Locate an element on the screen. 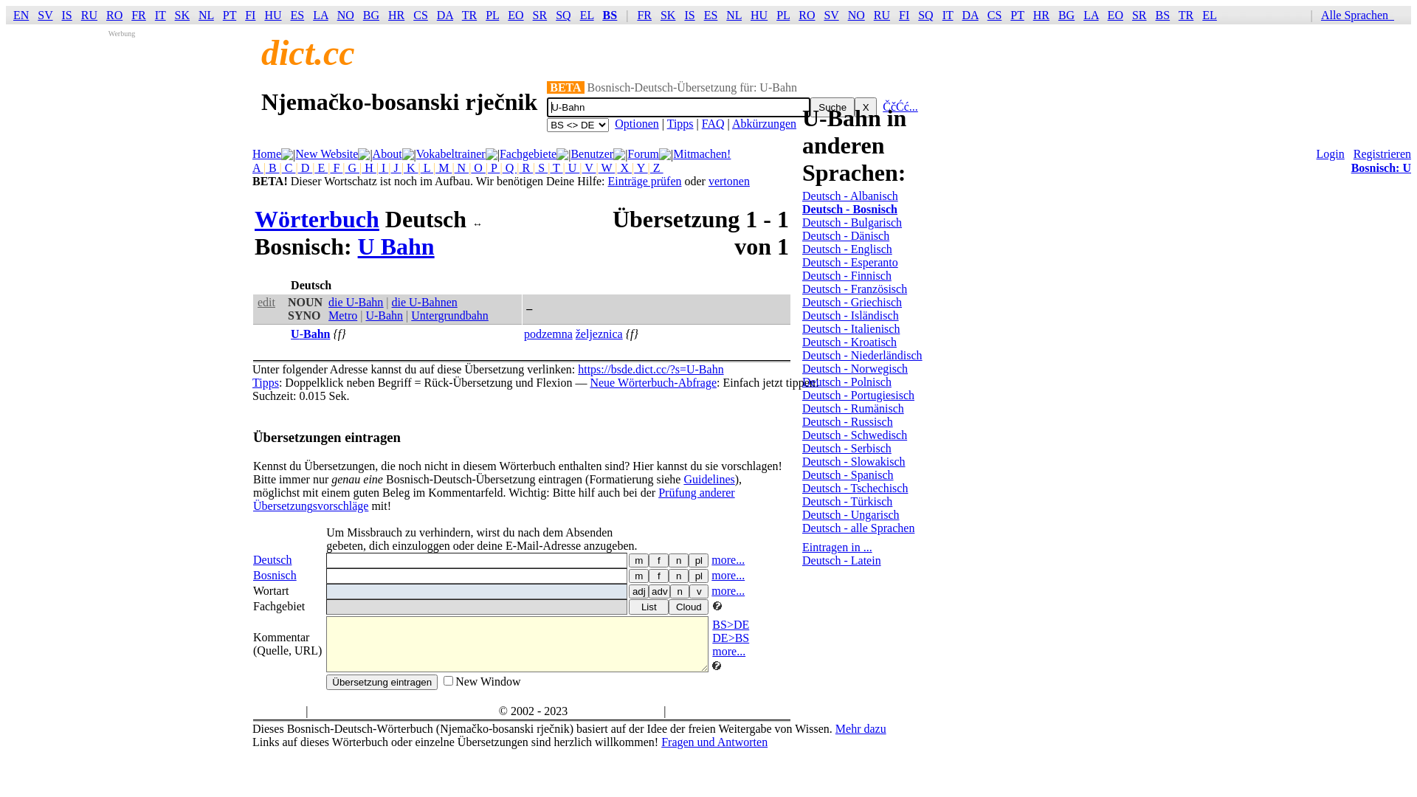 This screenshot has width=1417, height=797. EN is located at coordinates (21, 15).